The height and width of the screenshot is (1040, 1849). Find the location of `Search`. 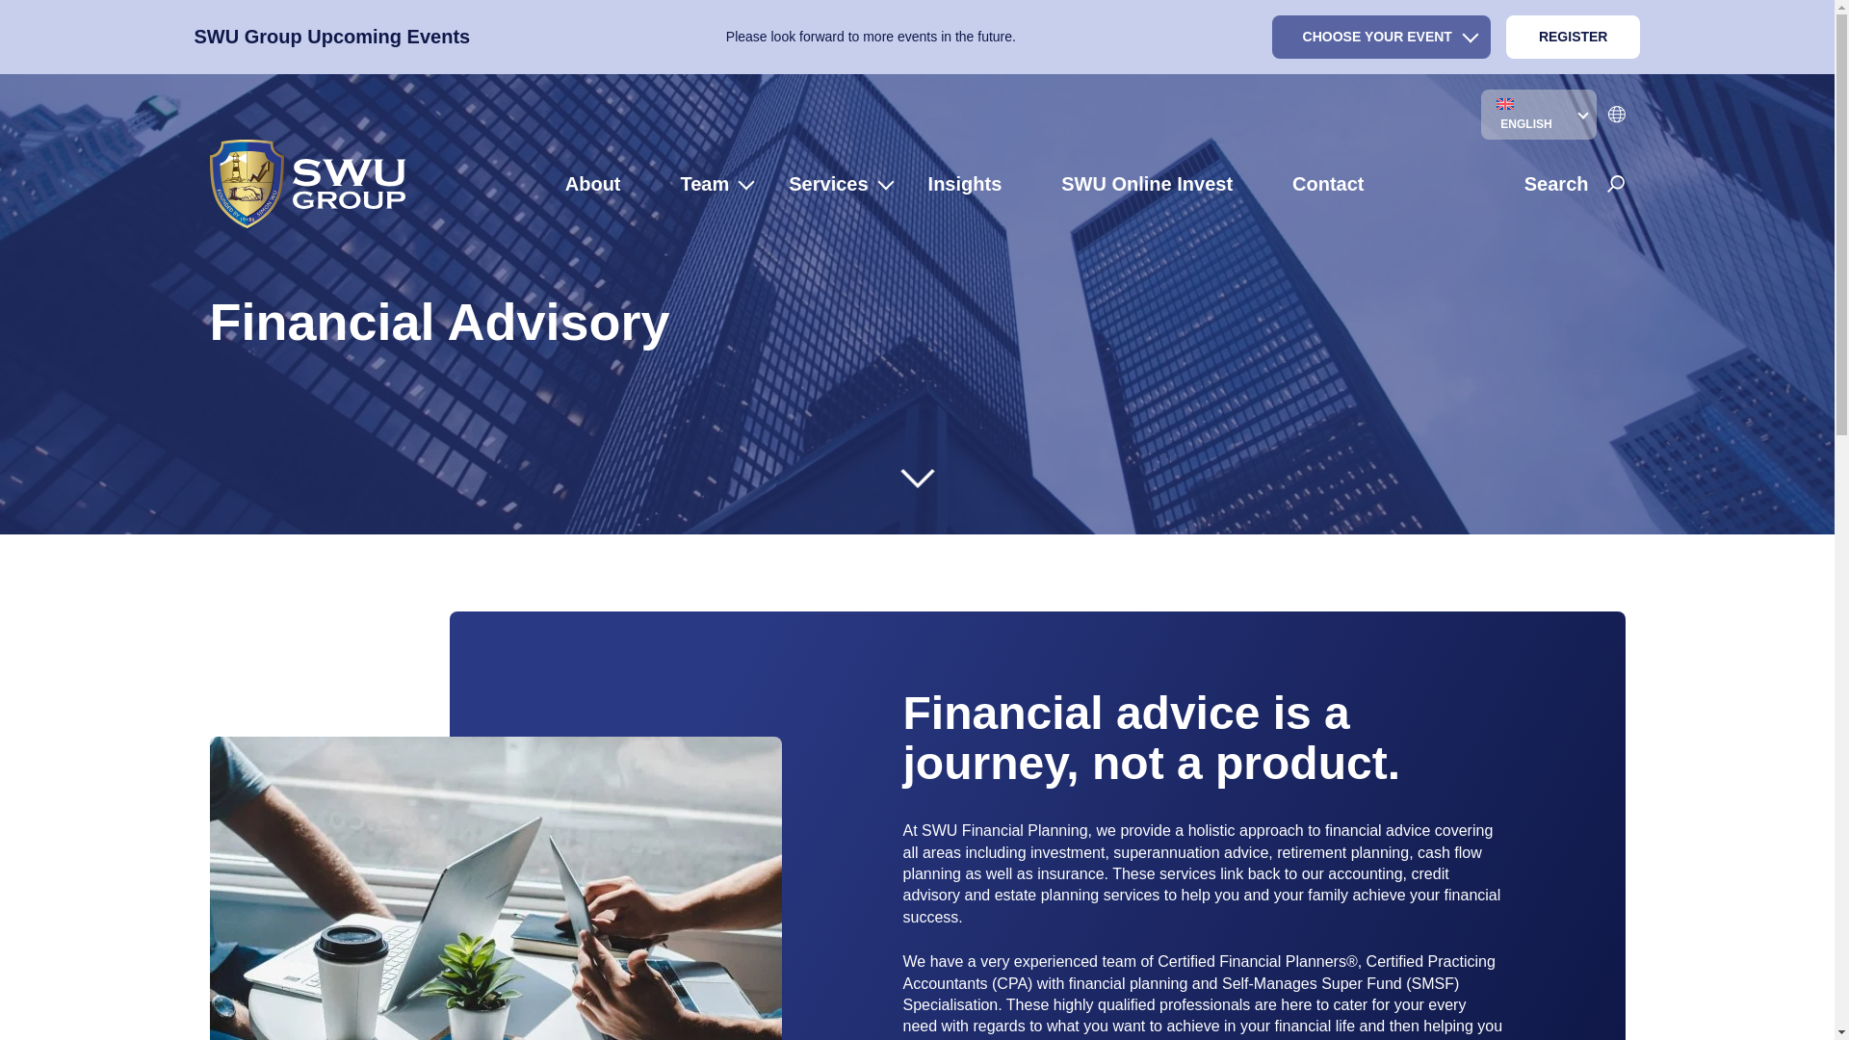

Search is located at coordinates (1574, 184).